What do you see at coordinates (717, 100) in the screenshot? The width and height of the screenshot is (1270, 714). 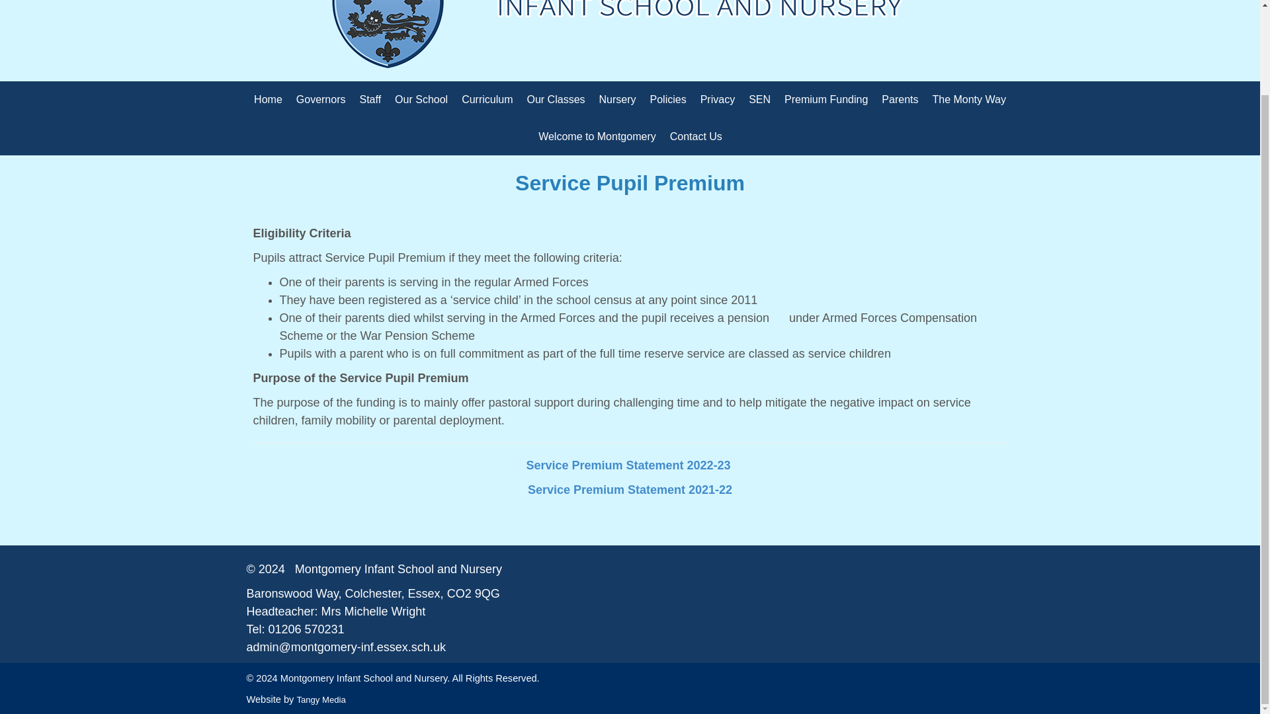 I see `Privacy` at bounding box center [717, 100].